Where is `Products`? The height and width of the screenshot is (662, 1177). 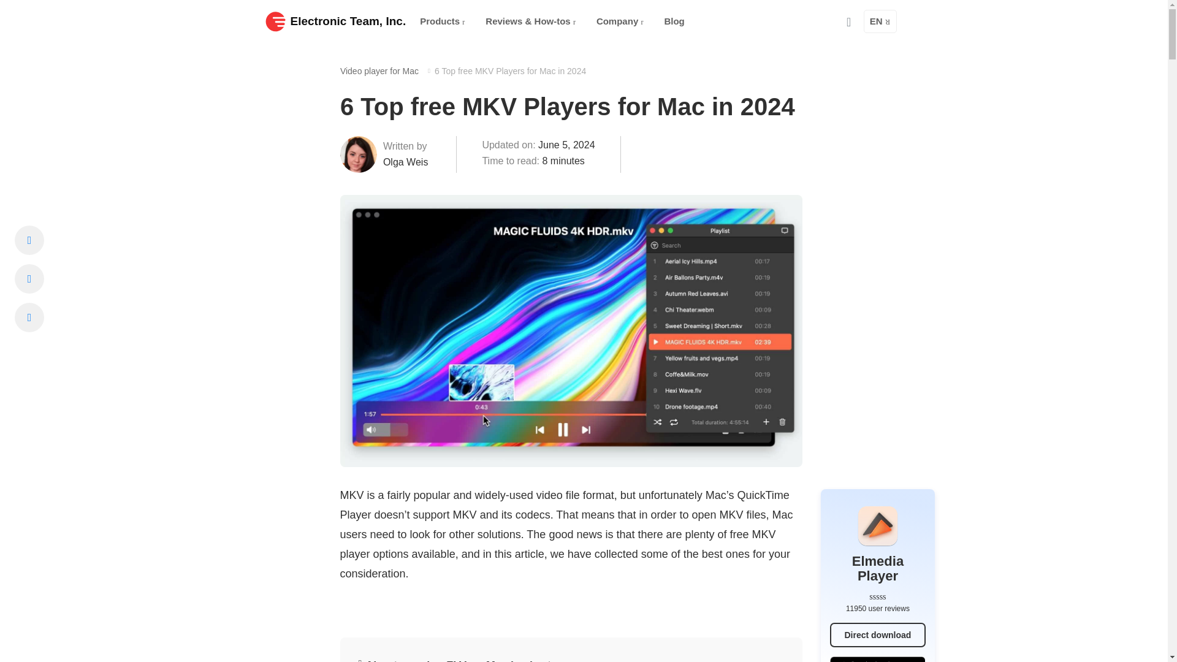 Products is located at coordinates (442, 21).